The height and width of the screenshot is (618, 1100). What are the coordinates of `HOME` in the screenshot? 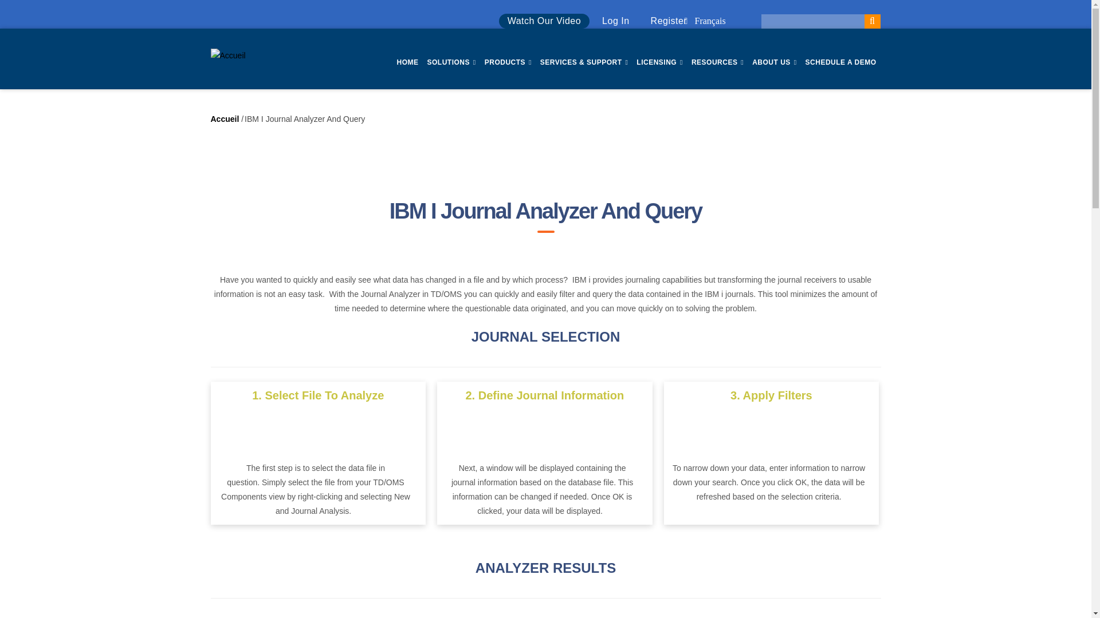 It's located at (407, 63).